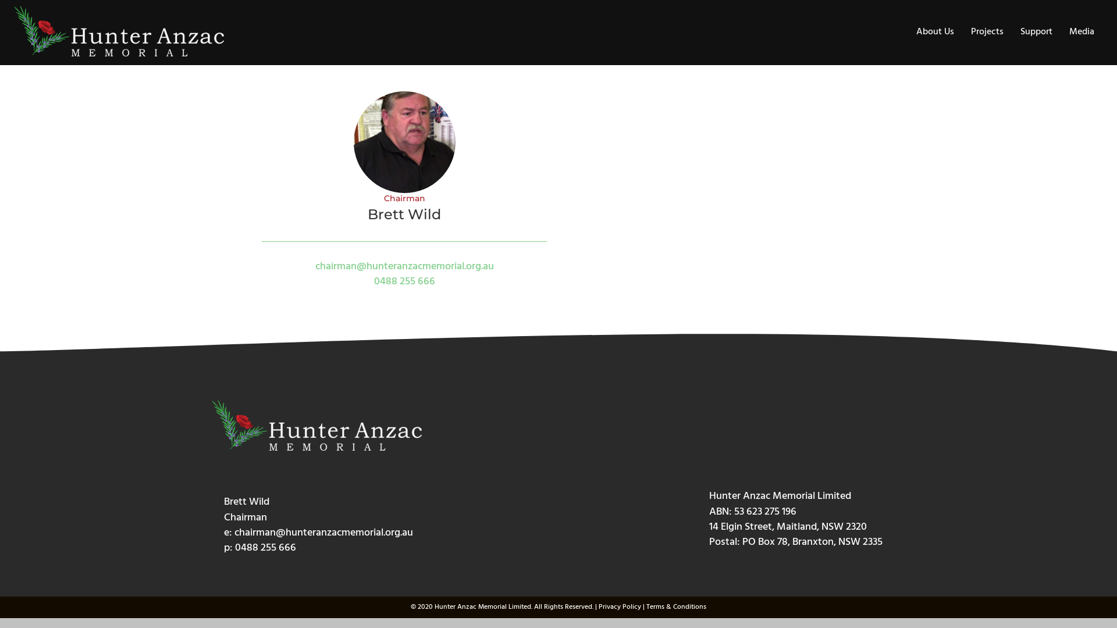 The height and width of the screenshot is (628, 1117). What do you see at coordinates (405, 266) in the screenshot?
I see `chairman@hunteranzacmemorial.org.au` at bounding box center [405, 266].